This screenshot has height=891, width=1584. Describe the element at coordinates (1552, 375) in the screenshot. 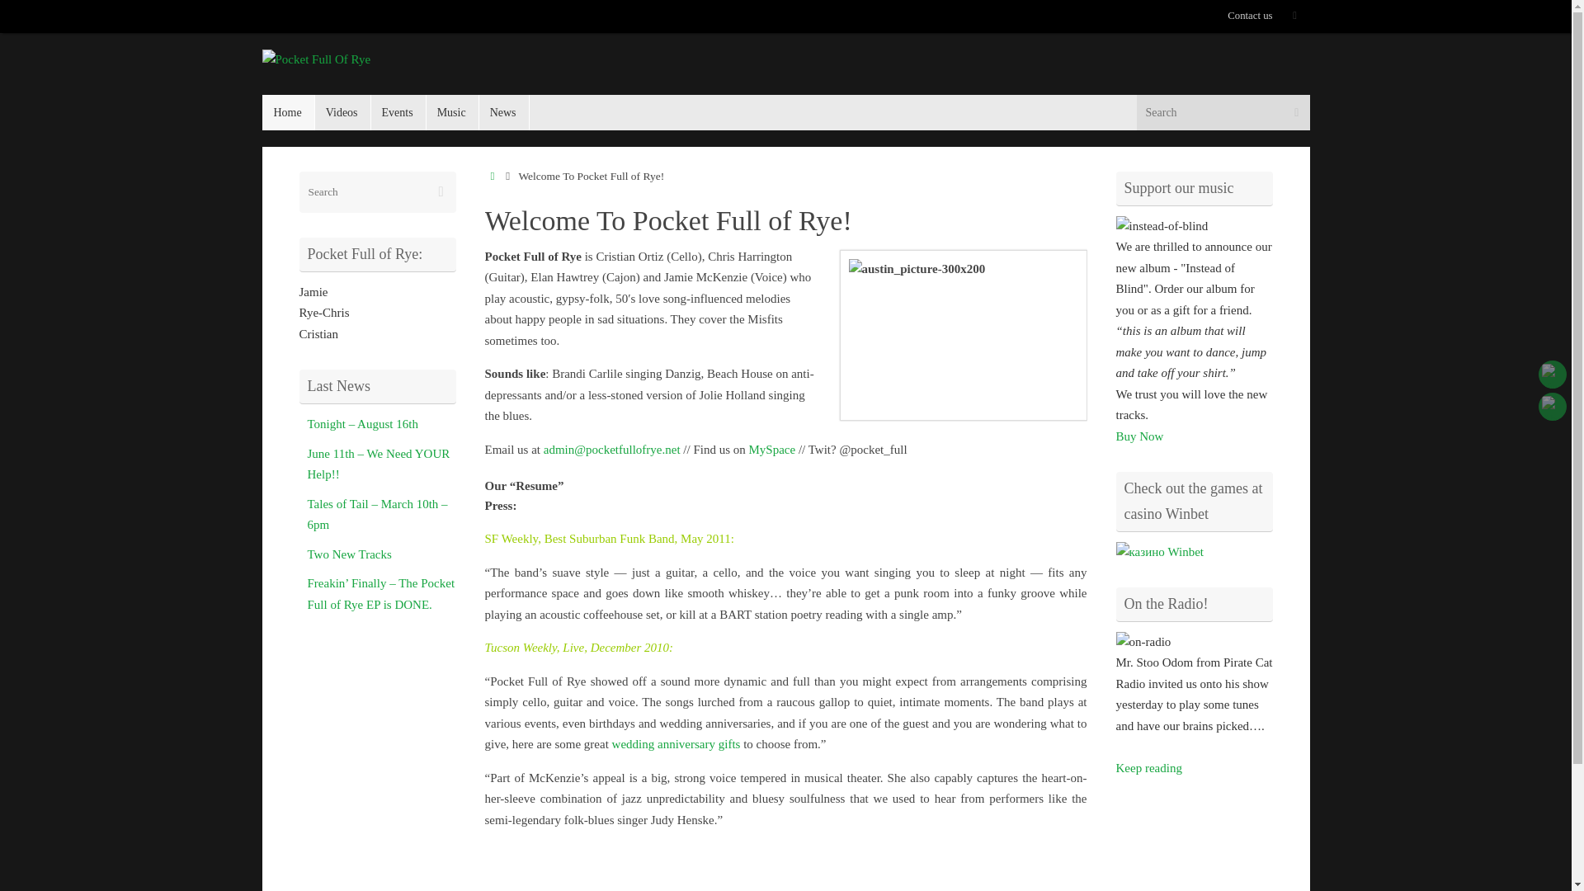

I see `YouTube` at that location.